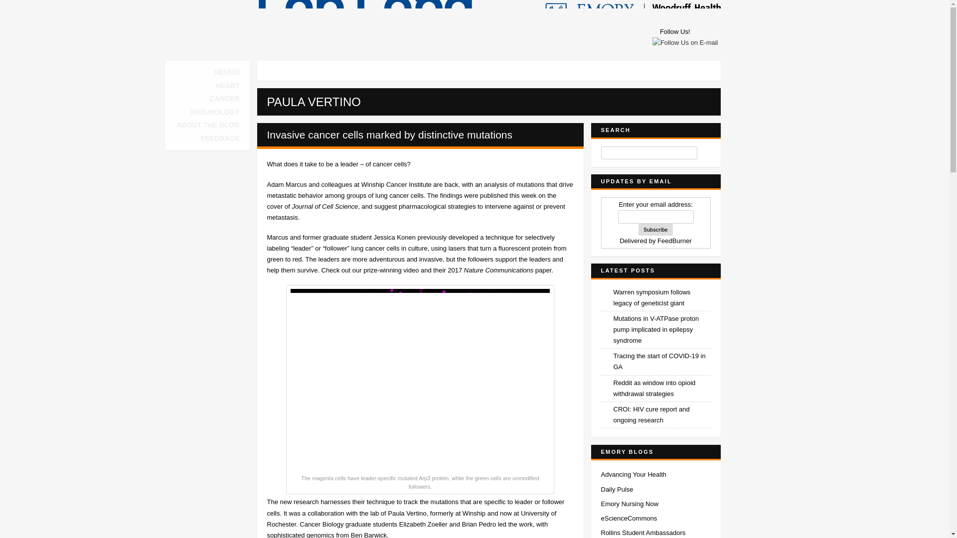 Image resolution: width=957 pixels, height=538 pixels. What do you see at coordinates (412, 518) in the screenshot?
I see `University of Rochester` at bounding box center [412, 518].